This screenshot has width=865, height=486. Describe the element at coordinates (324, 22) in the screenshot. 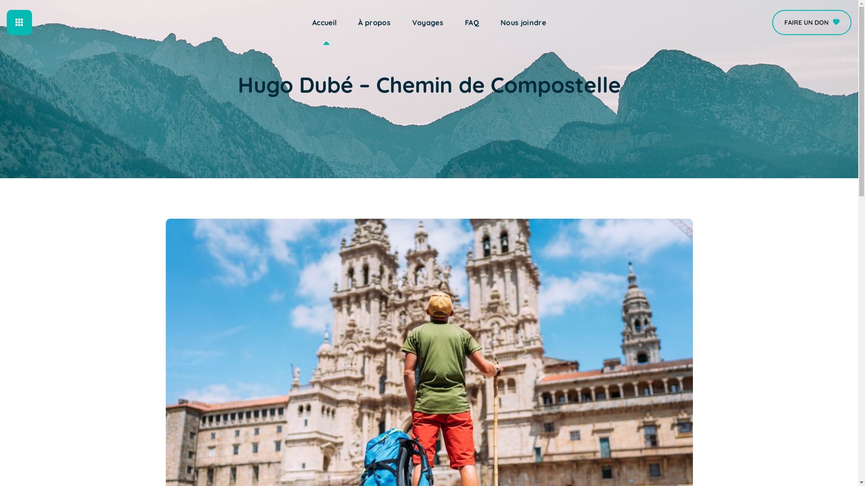

I see `Accueil` at that location.